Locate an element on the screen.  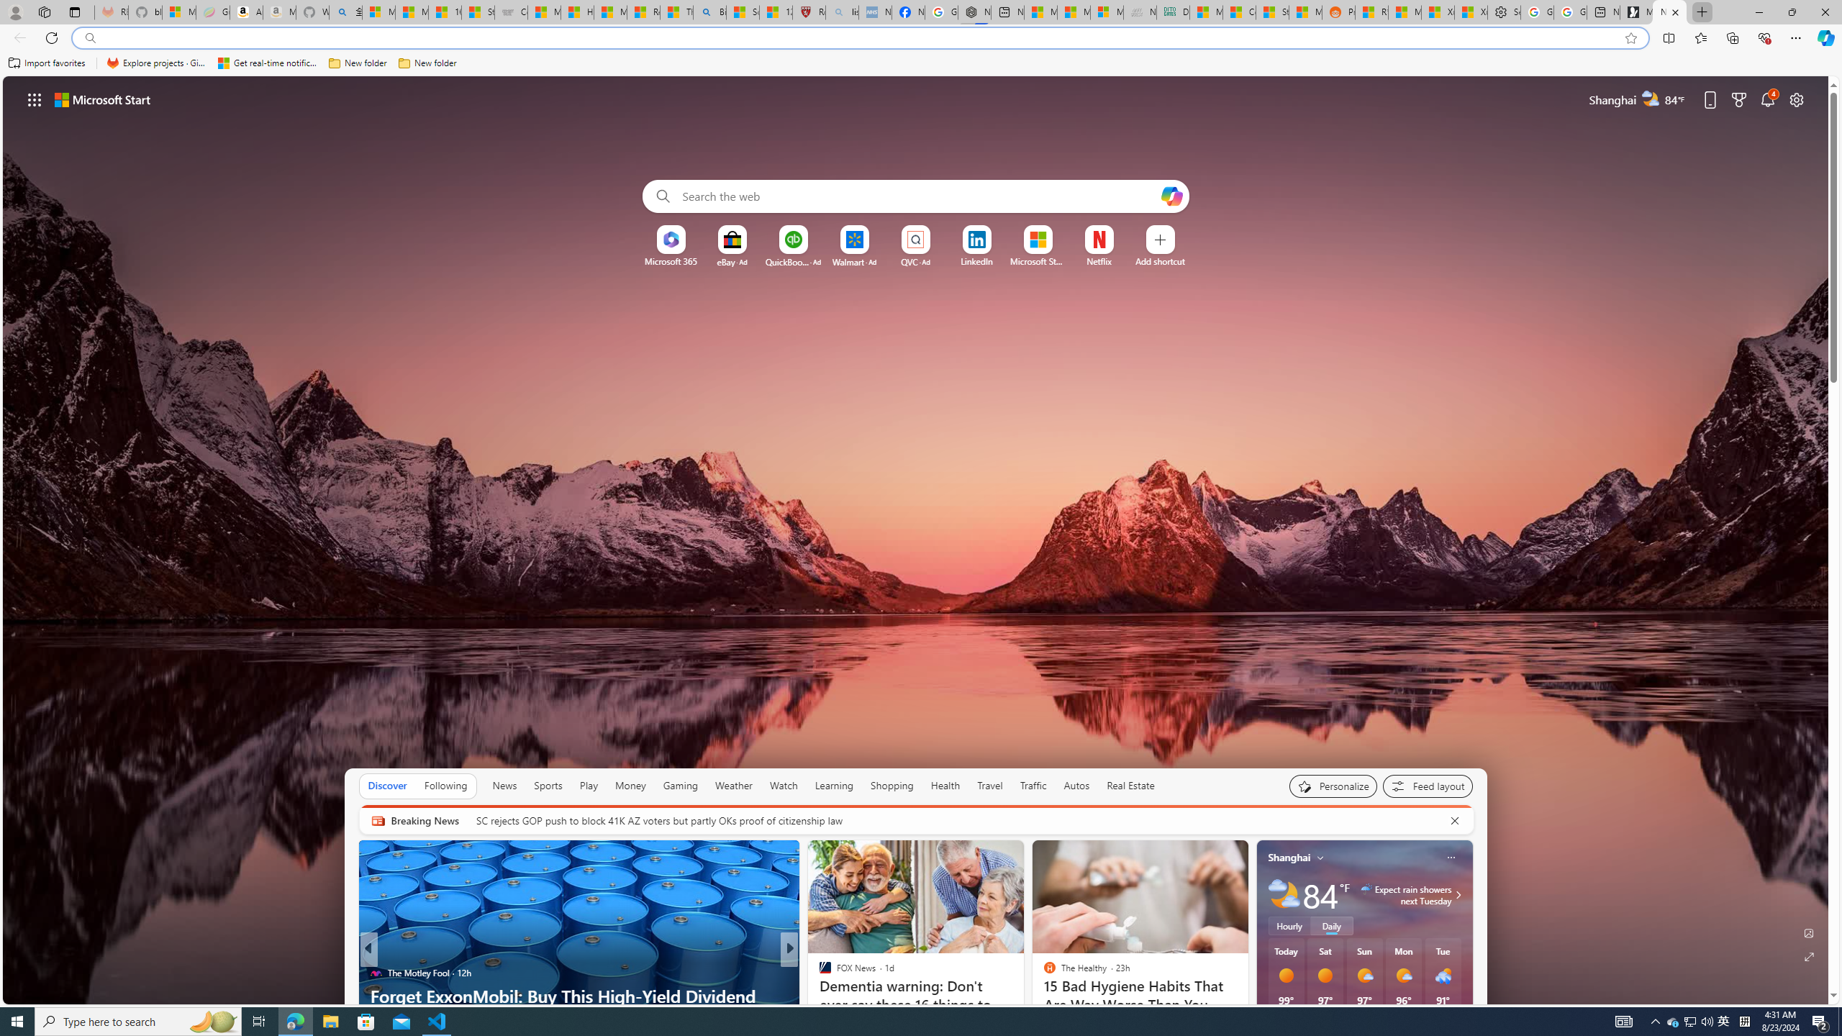
Daily is located at coordinates (1331, 926).